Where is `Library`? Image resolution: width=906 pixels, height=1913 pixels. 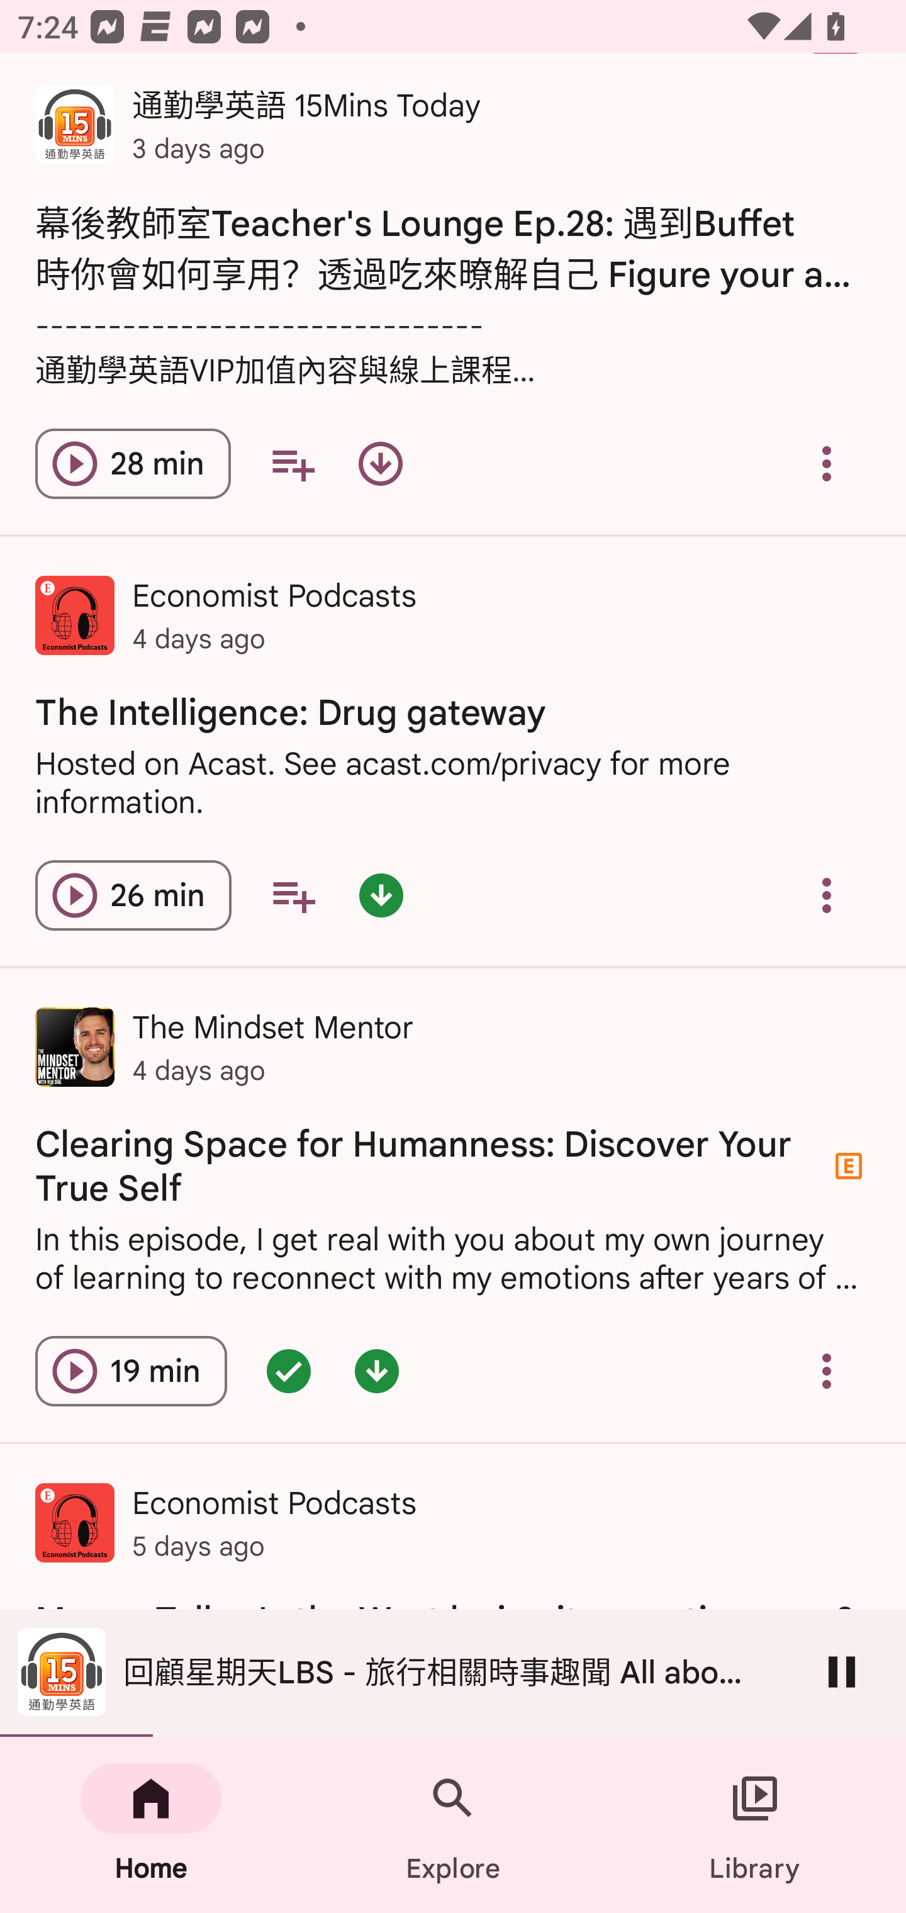
Library is located at coordinates (755, 1825).